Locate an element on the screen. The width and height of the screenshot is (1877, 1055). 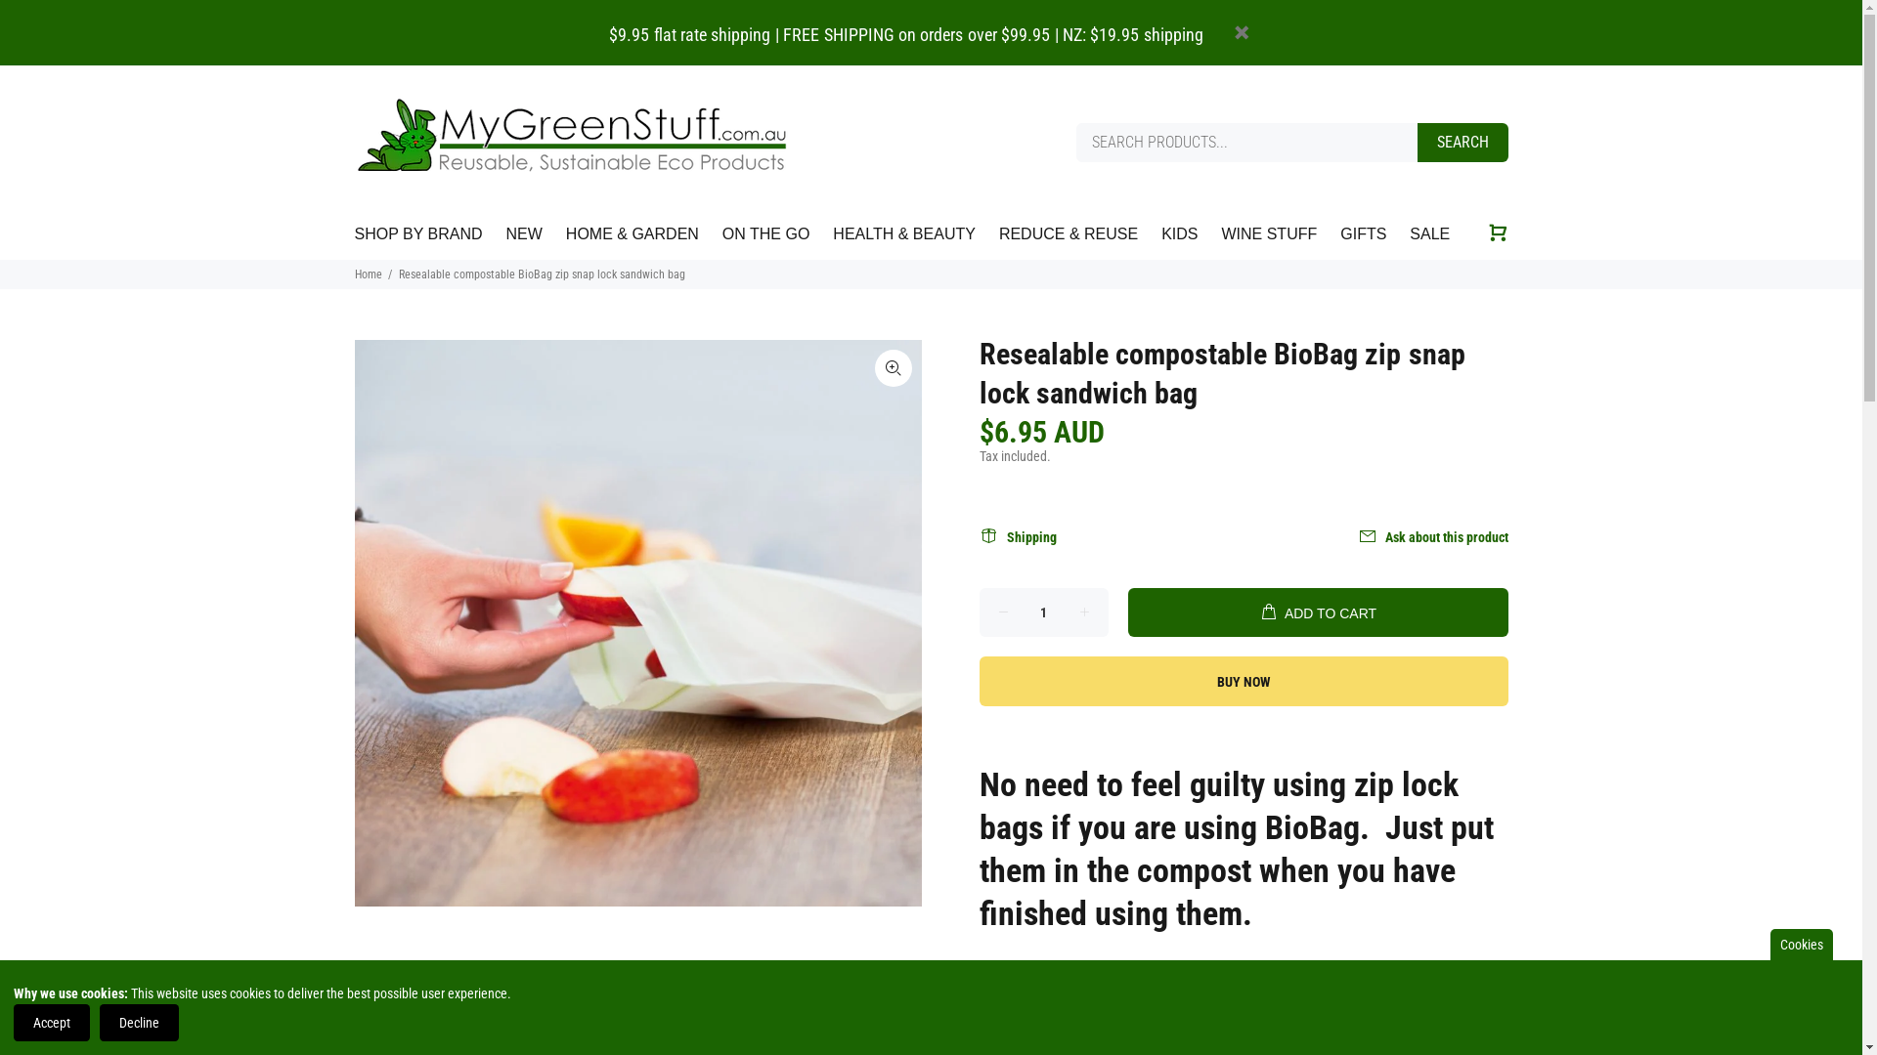
ON THE GO is located at coordinates (766, 234).